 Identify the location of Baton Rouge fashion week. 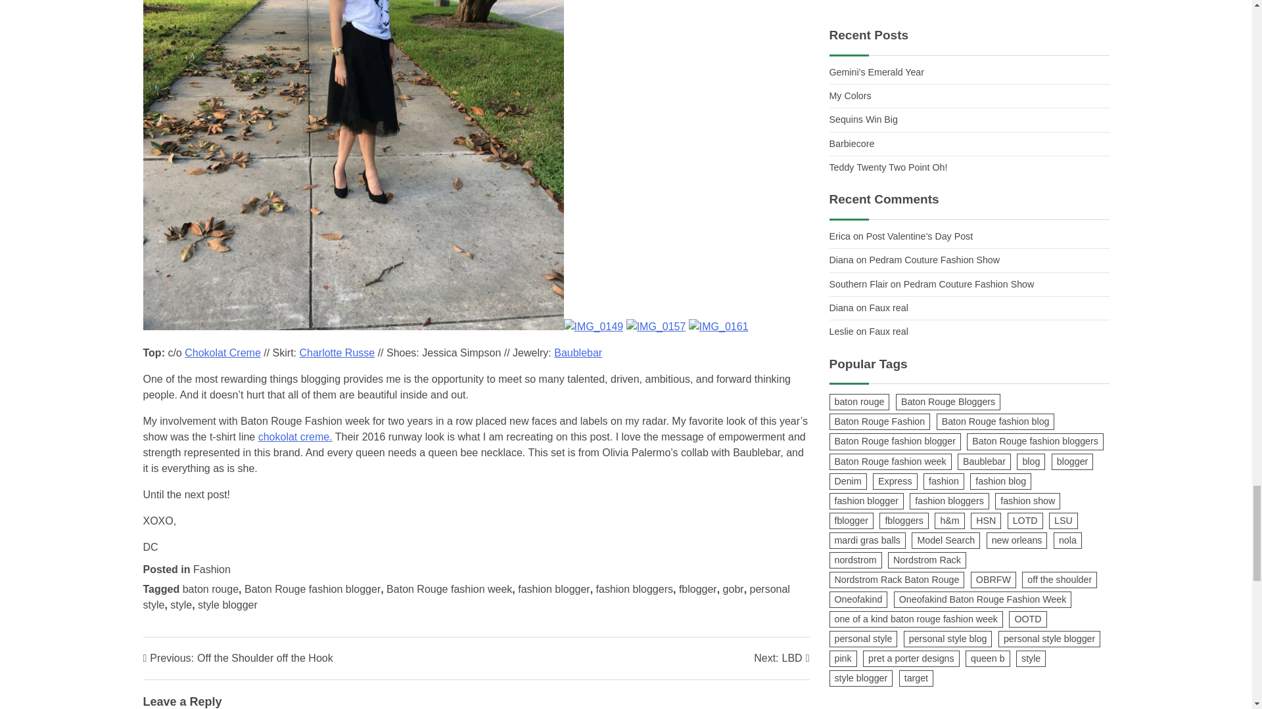
(222, 353).